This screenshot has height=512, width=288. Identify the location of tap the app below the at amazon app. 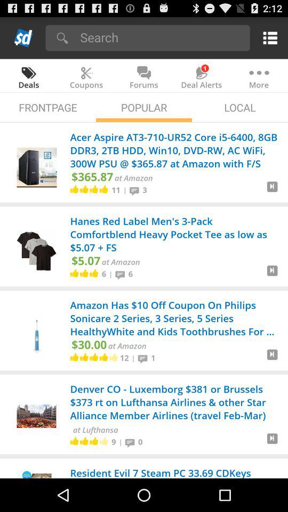
(124, 357).